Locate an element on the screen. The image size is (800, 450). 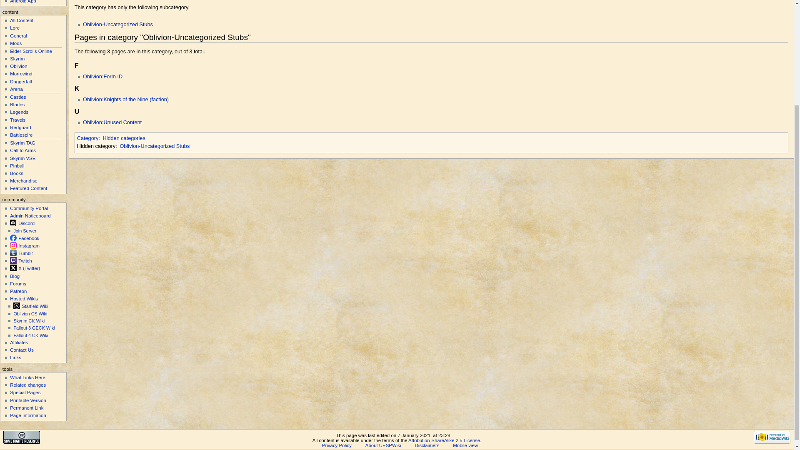
Oblivion:Form ID is located at coordinates (102, 77).